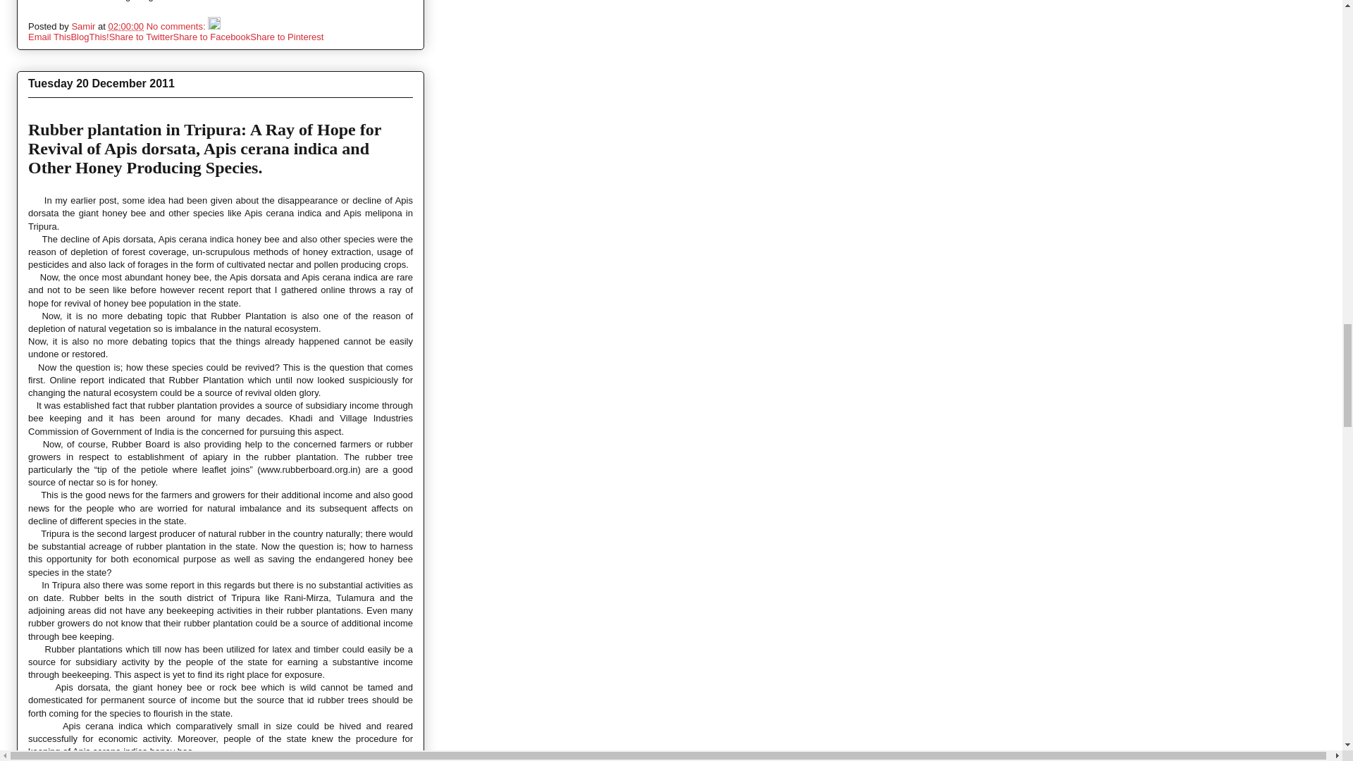  I want to click on Share to Twitter, so click(141, 37).